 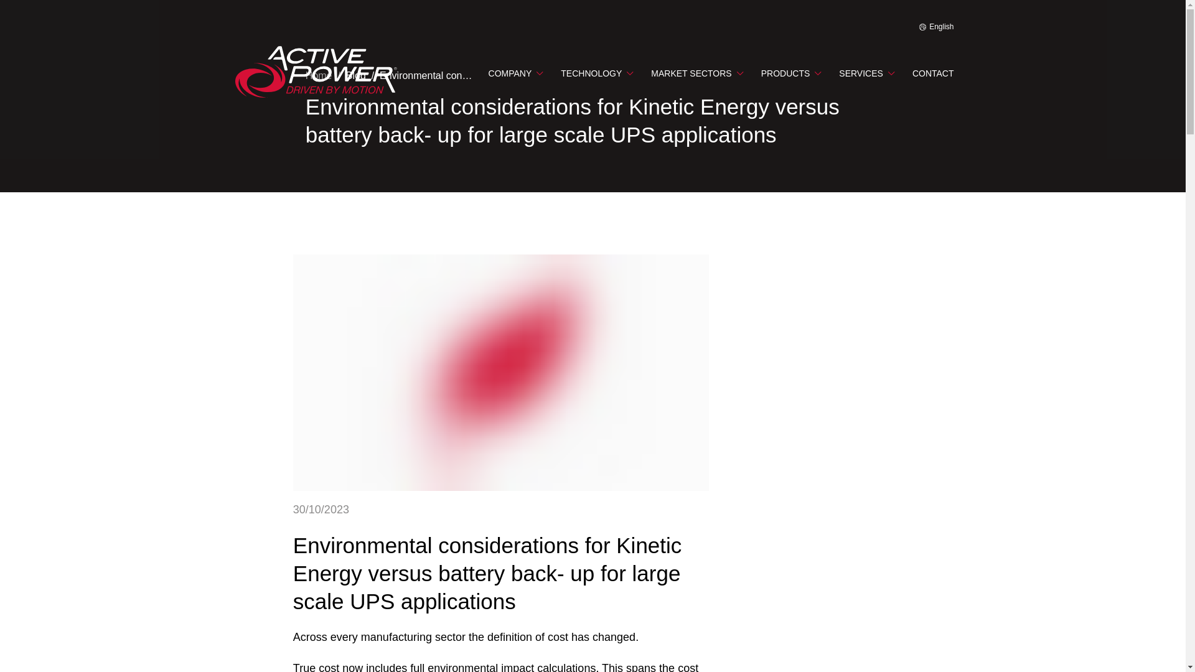 What do you see at coordinates (933, 72) in the screenshot?
I see `CONTACT` at bounding box center [933, 72].